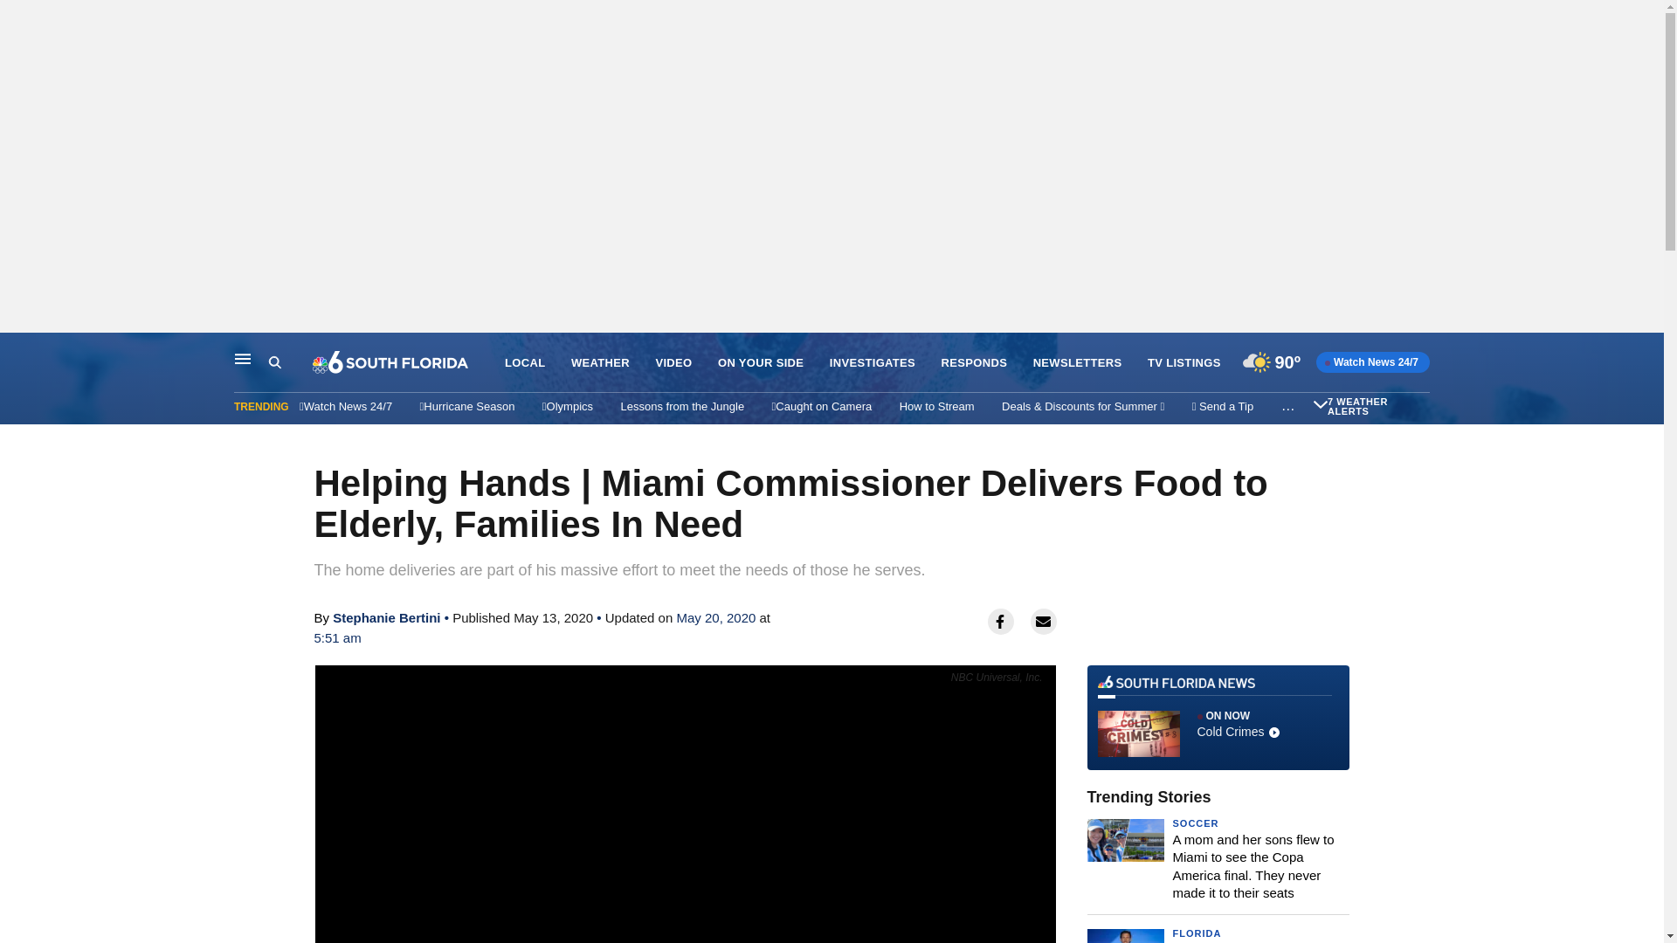 This screenshot has width=1677, height=943. Describe the element at coordinates (760, 363) in the screenshot. I see `ON YOUR SIDE` at that location.